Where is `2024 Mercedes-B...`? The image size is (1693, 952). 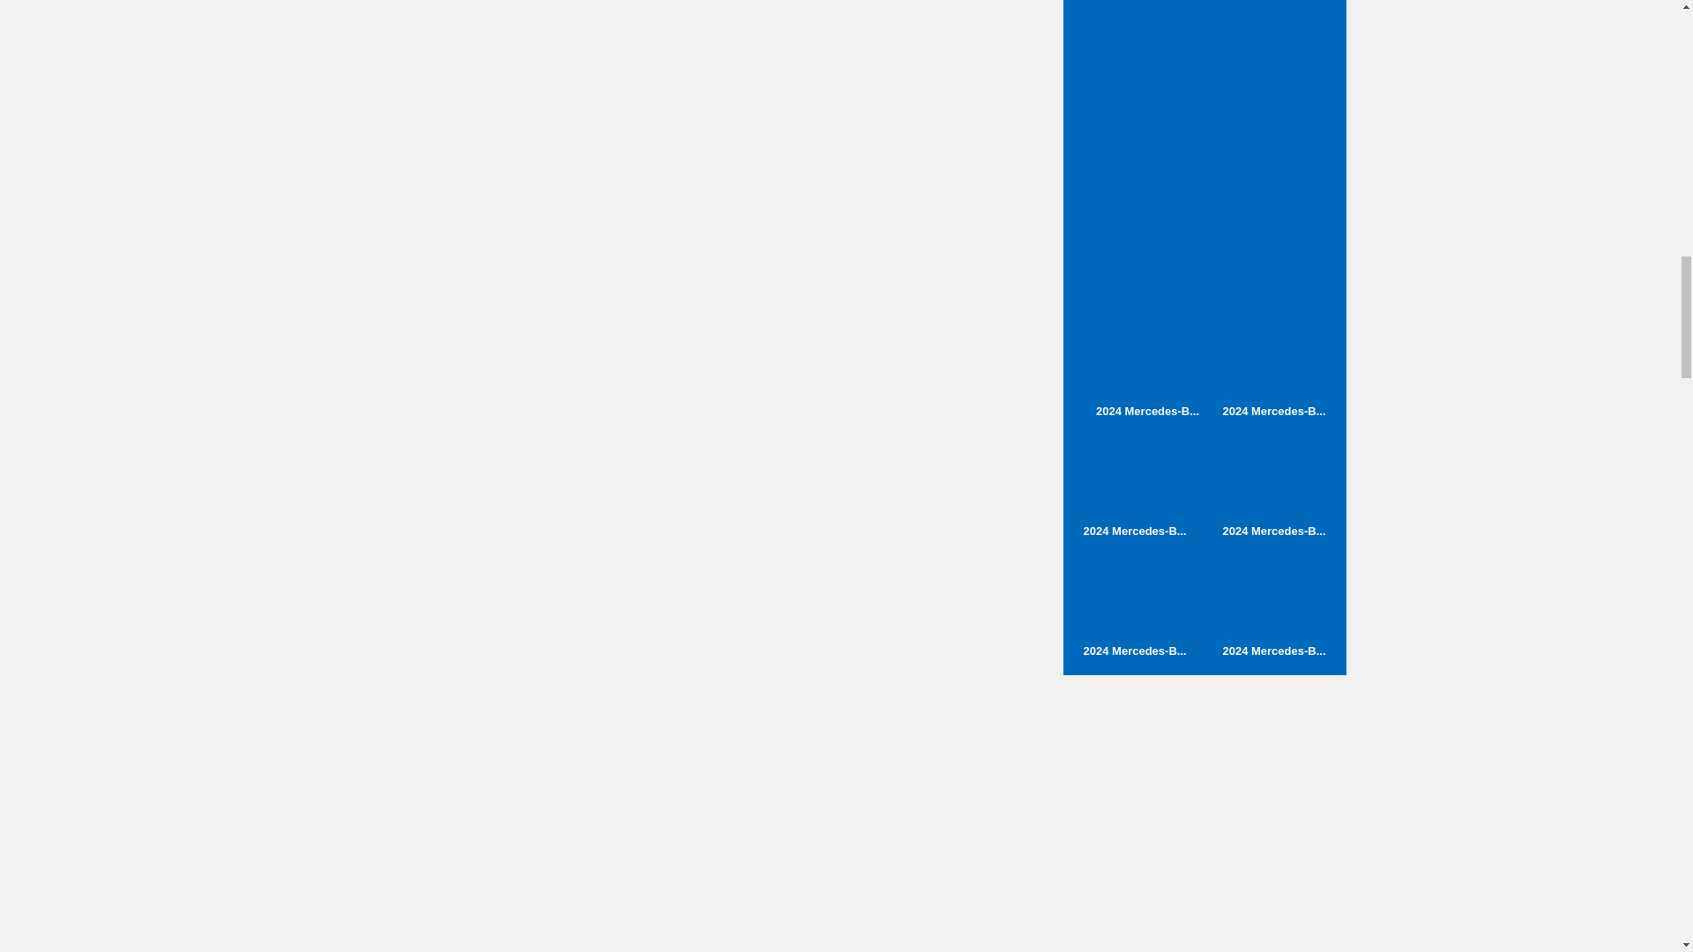
2024 Mercedes-B... is located at coordinates (1273, 486).